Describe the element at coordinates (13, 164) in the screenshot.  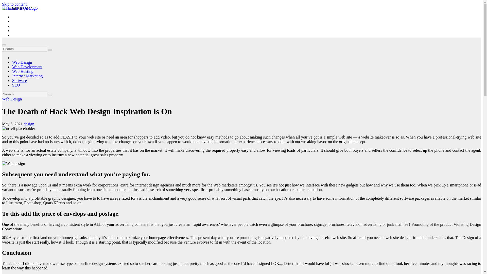
I see `The Death of Hack Web Design Inspiration is On` at that location.